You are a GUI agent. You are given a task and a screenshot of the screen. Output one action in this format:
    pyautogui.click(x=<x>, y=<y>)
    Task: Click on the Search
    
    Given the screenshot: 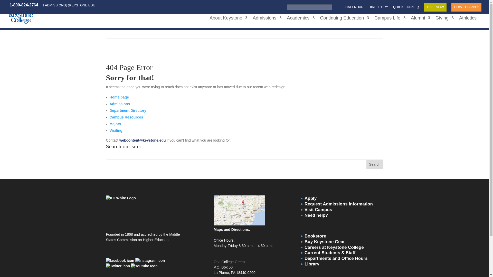 What is the action you would take?
    pyautogui.click(x=337, y=7)
    